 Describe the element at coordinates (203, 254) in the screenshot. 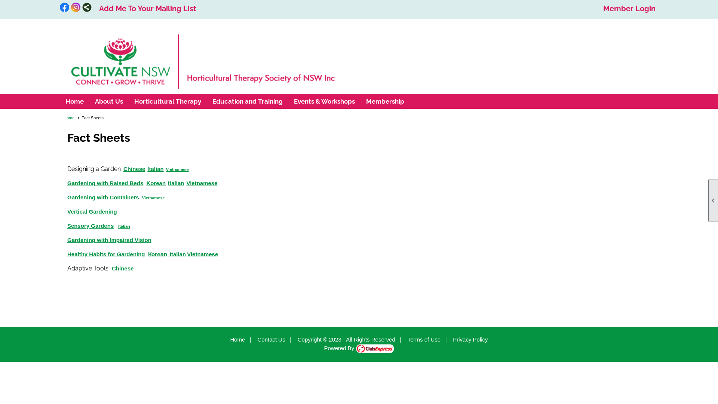

I see `Vietnamese` at that location.